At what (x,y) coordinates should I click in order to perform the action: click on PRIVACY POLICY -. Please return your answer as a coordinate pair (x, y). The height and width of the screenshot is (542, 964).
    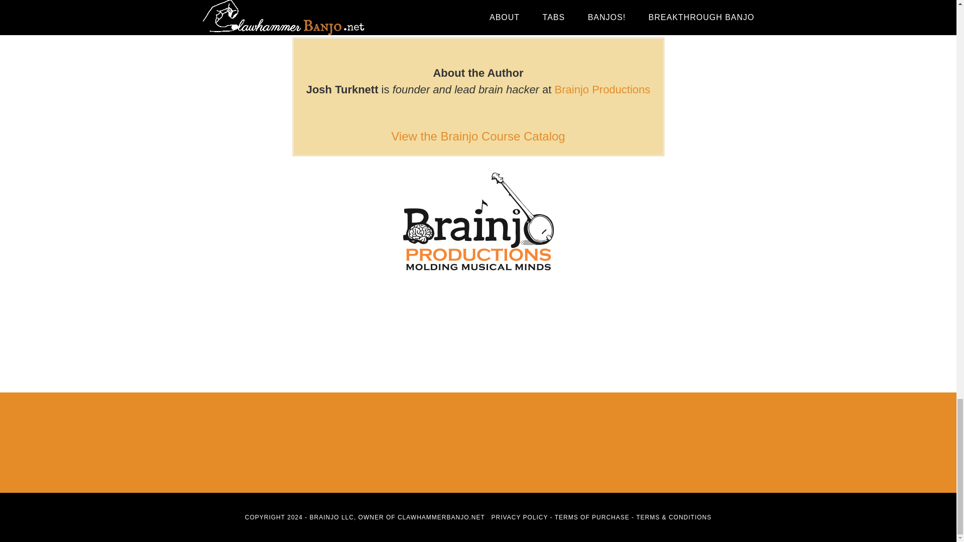
    Looking at the image, I should click on (523, 517).